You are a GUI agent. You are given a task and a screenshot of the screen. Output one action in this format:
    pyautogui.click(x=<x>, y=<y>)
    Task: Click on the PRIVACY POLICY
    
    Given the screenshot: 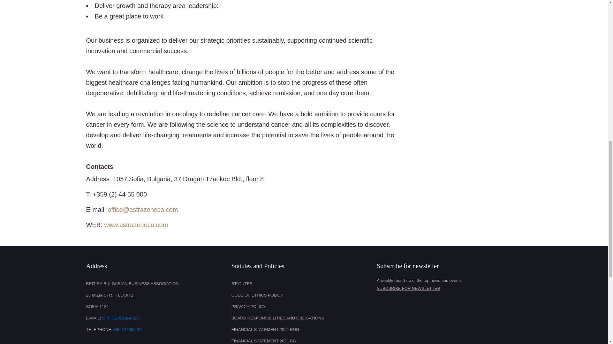 What is the action you would take?
    pyautogui.click(x=302, y=306)
    